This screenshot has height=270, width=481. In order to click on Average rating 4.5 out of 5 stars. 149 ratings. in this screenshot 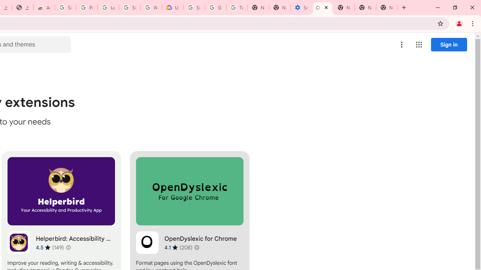, I will do `click(50, 247)`.